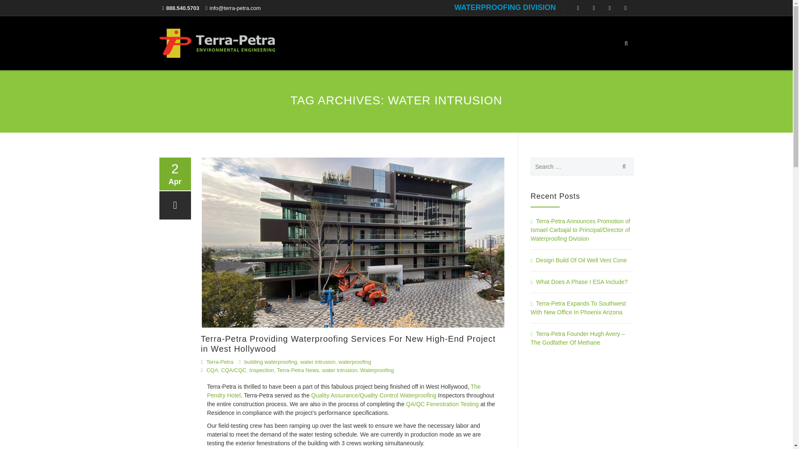  What do you see at coordinates (220, 362) in the screenshot?
I see `View all posts by Terra-Petra` at bounding box center [220, 362].